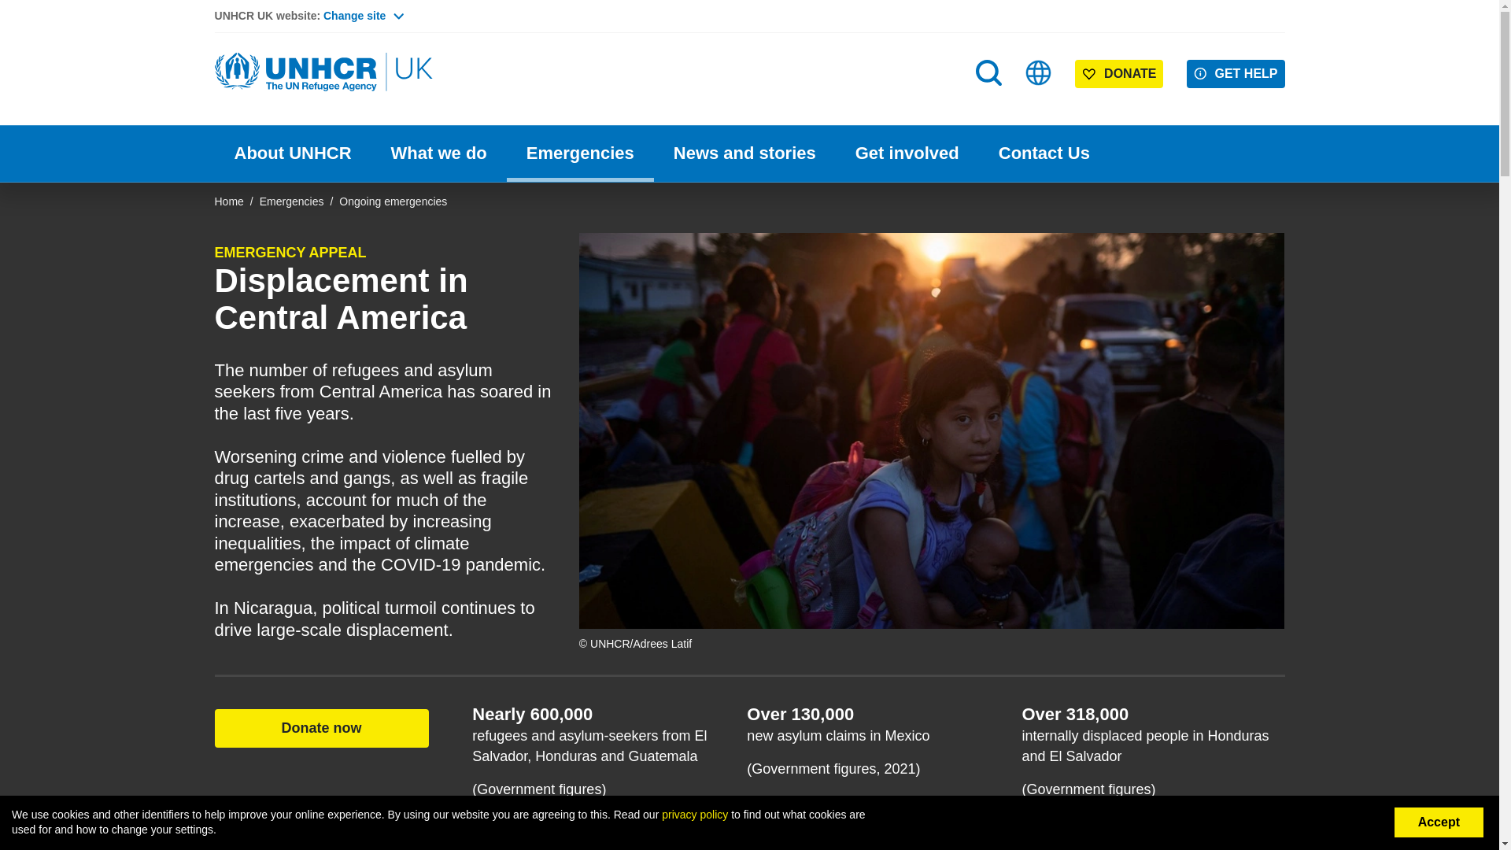  Describe the element at coordinates (292, 153) in the screenshot. I see `About UNHCR` at that location.